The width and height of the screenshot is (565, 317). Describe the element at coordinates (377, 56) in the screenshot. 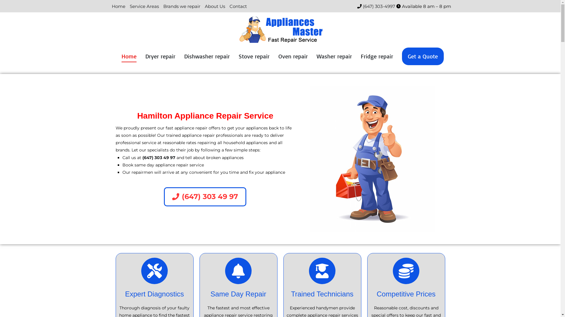

I see `Fridge repair` at that location.